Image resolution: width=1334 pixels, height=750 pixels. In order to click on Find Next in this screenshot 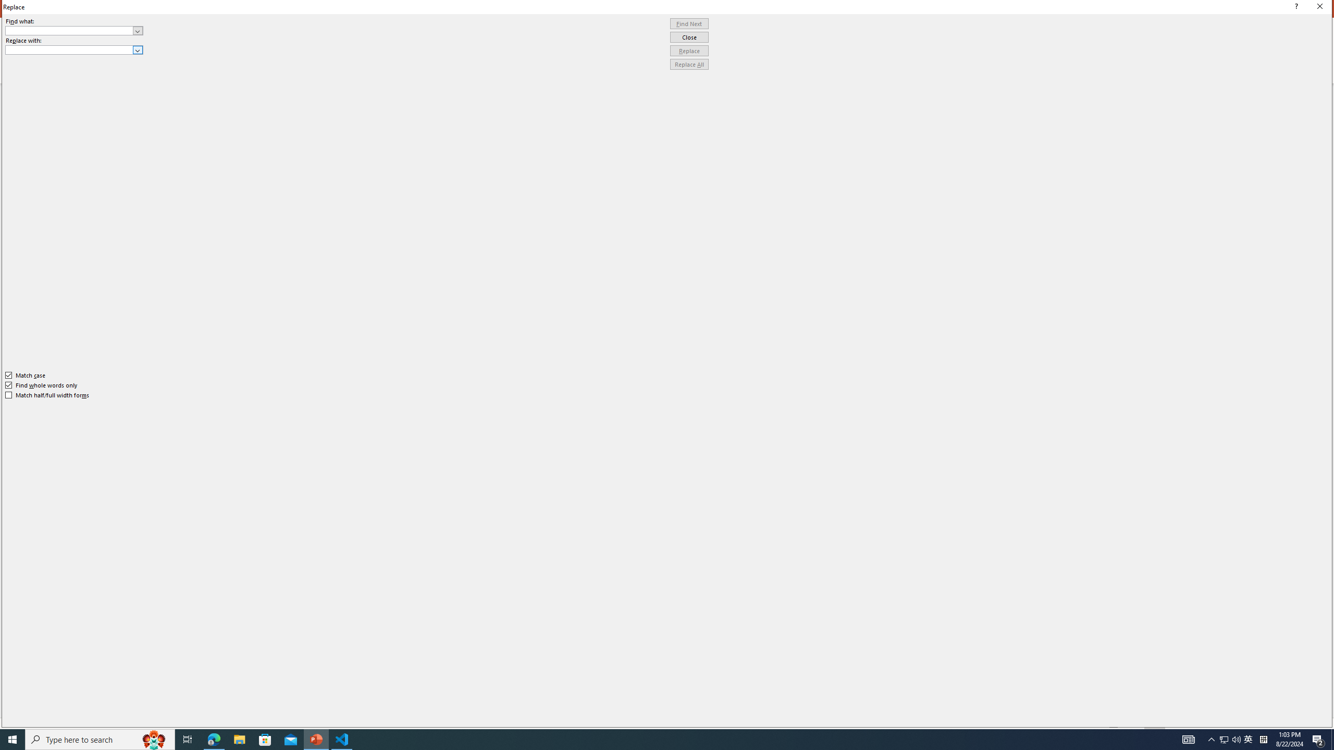, I will do `click(689, 24)`.